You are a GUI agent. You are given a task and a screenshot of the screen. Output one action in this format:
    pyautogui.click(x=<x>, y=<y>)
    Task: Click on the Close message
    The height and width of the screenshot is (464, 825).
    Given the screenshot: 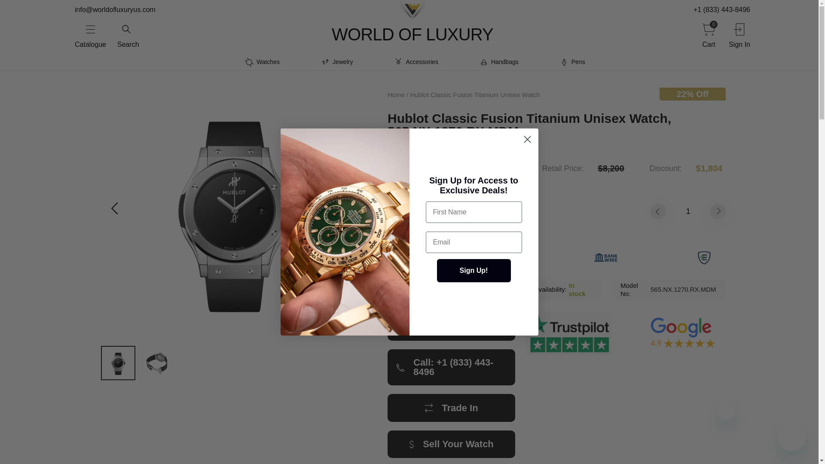 What is the action you would take?
    pyautogui.click(x=726, y=412)
    